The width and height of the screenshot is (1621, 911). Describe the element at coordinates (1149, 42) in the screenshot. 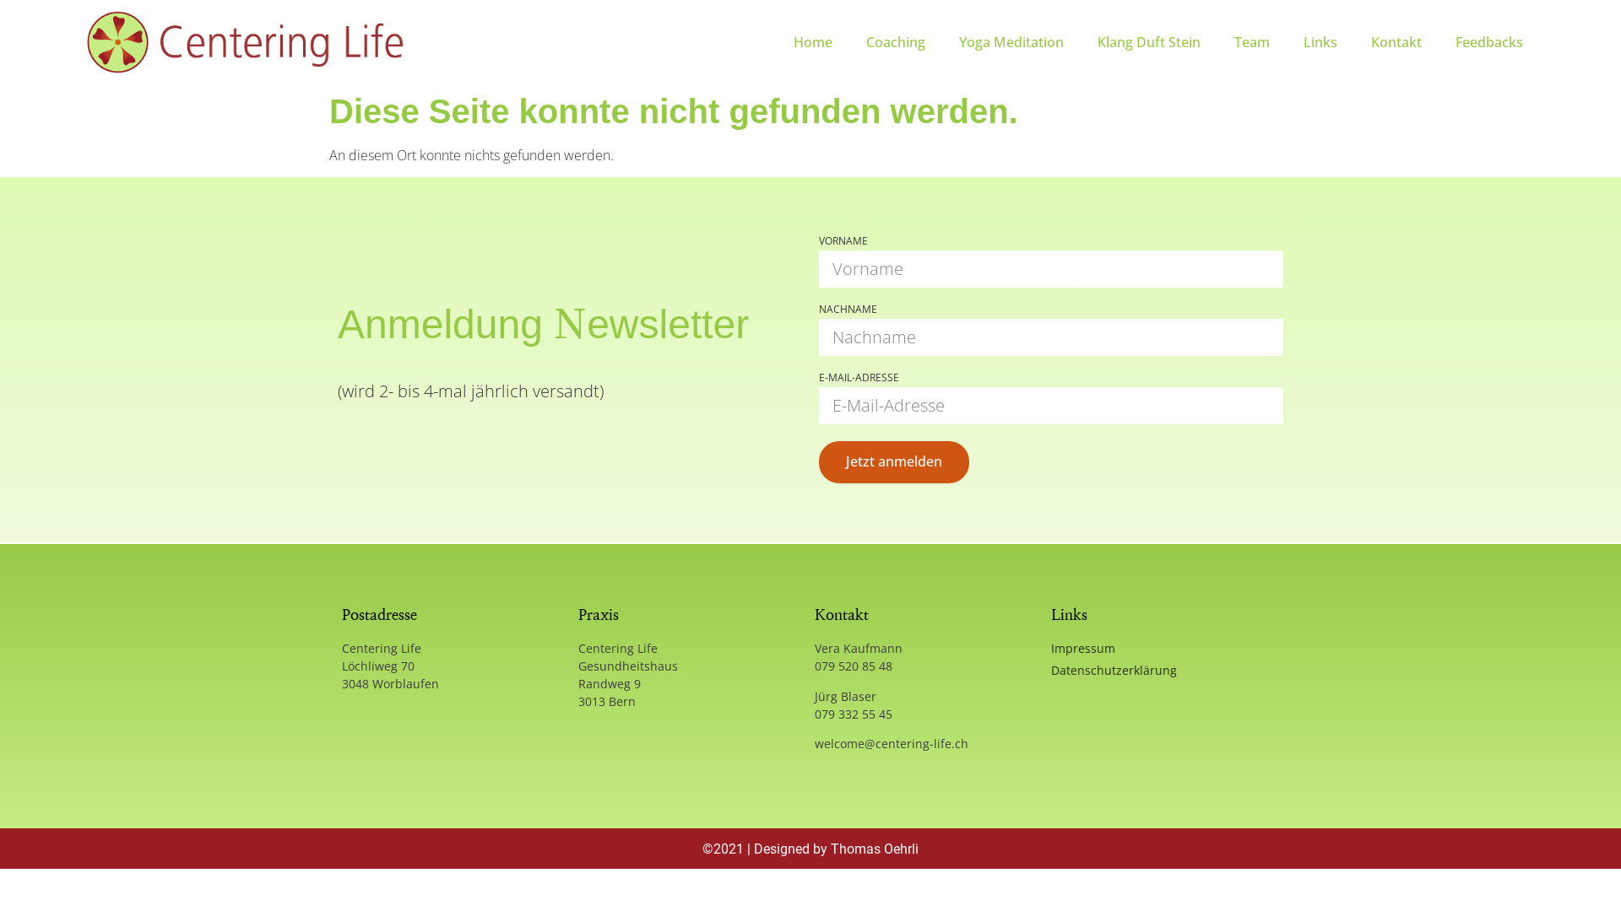

I see `Klang Duft Stein` at that location.